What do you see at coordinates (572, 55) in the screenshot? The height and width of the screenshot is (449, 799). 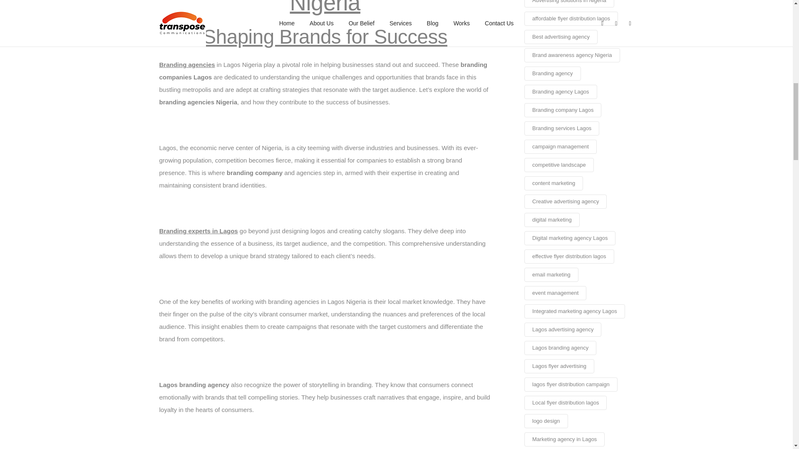 I see `Brand awareness agency Nigeria` at bounding box center [572, 55].